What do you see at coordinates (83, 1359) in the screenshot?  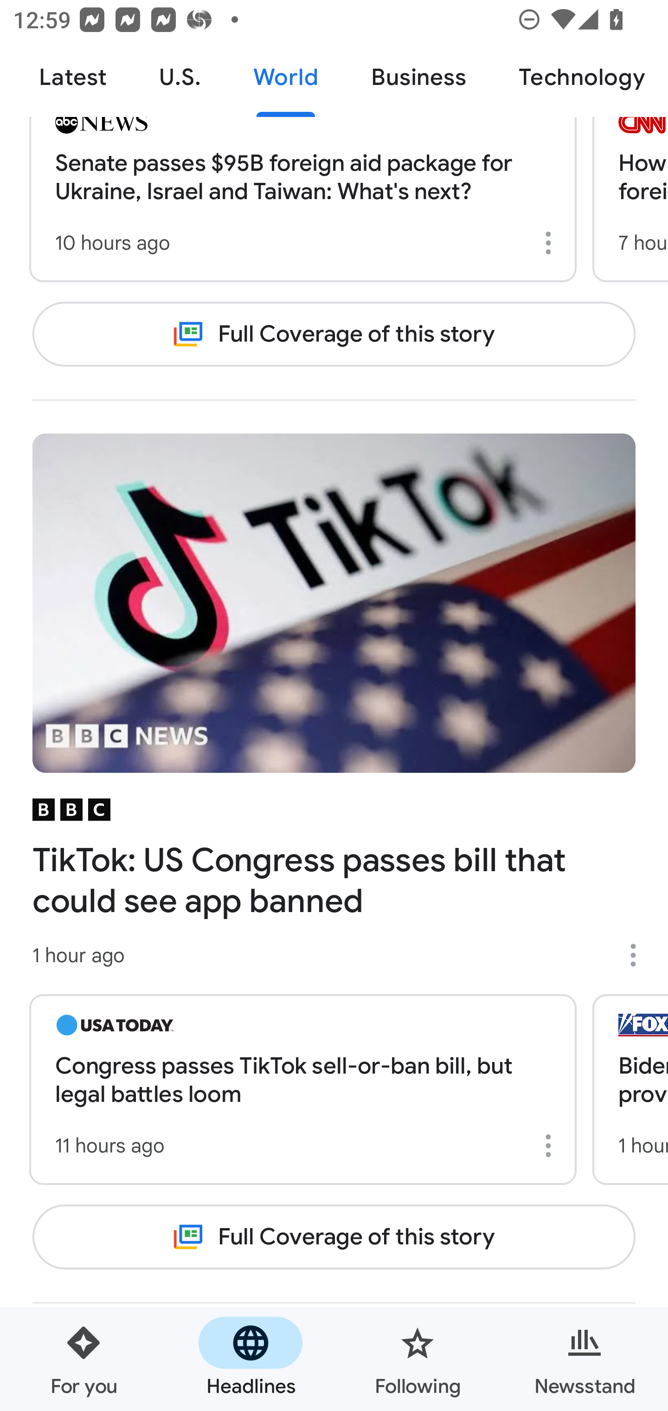 I see `For you` at bounding box center [83, 1359].